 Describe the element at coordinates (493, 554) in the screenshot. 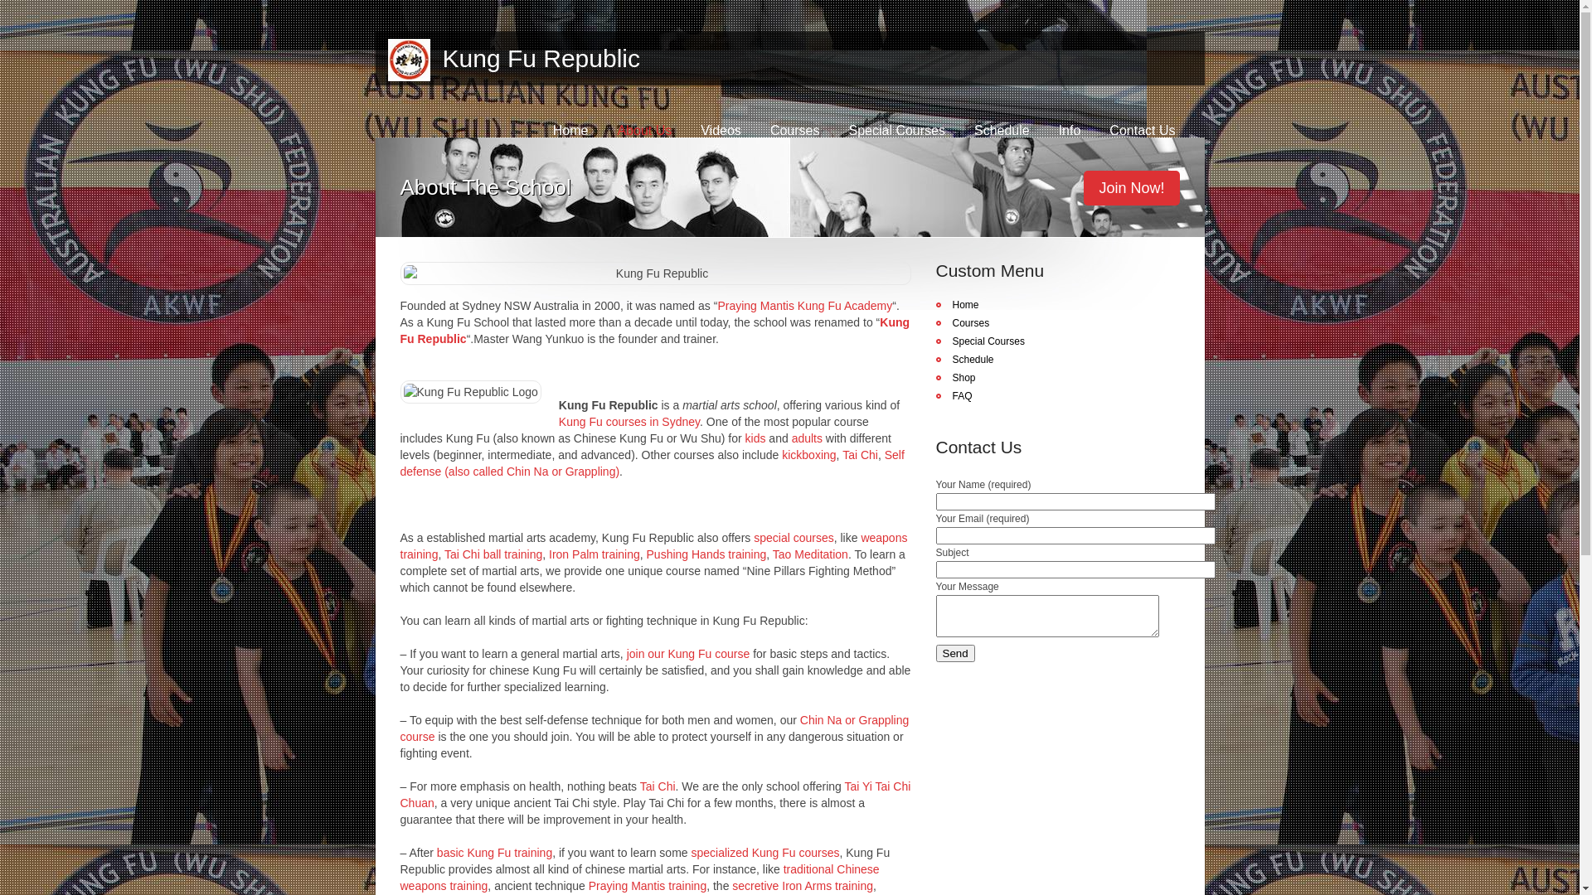

I see `Tai Chi ball training` at that location.